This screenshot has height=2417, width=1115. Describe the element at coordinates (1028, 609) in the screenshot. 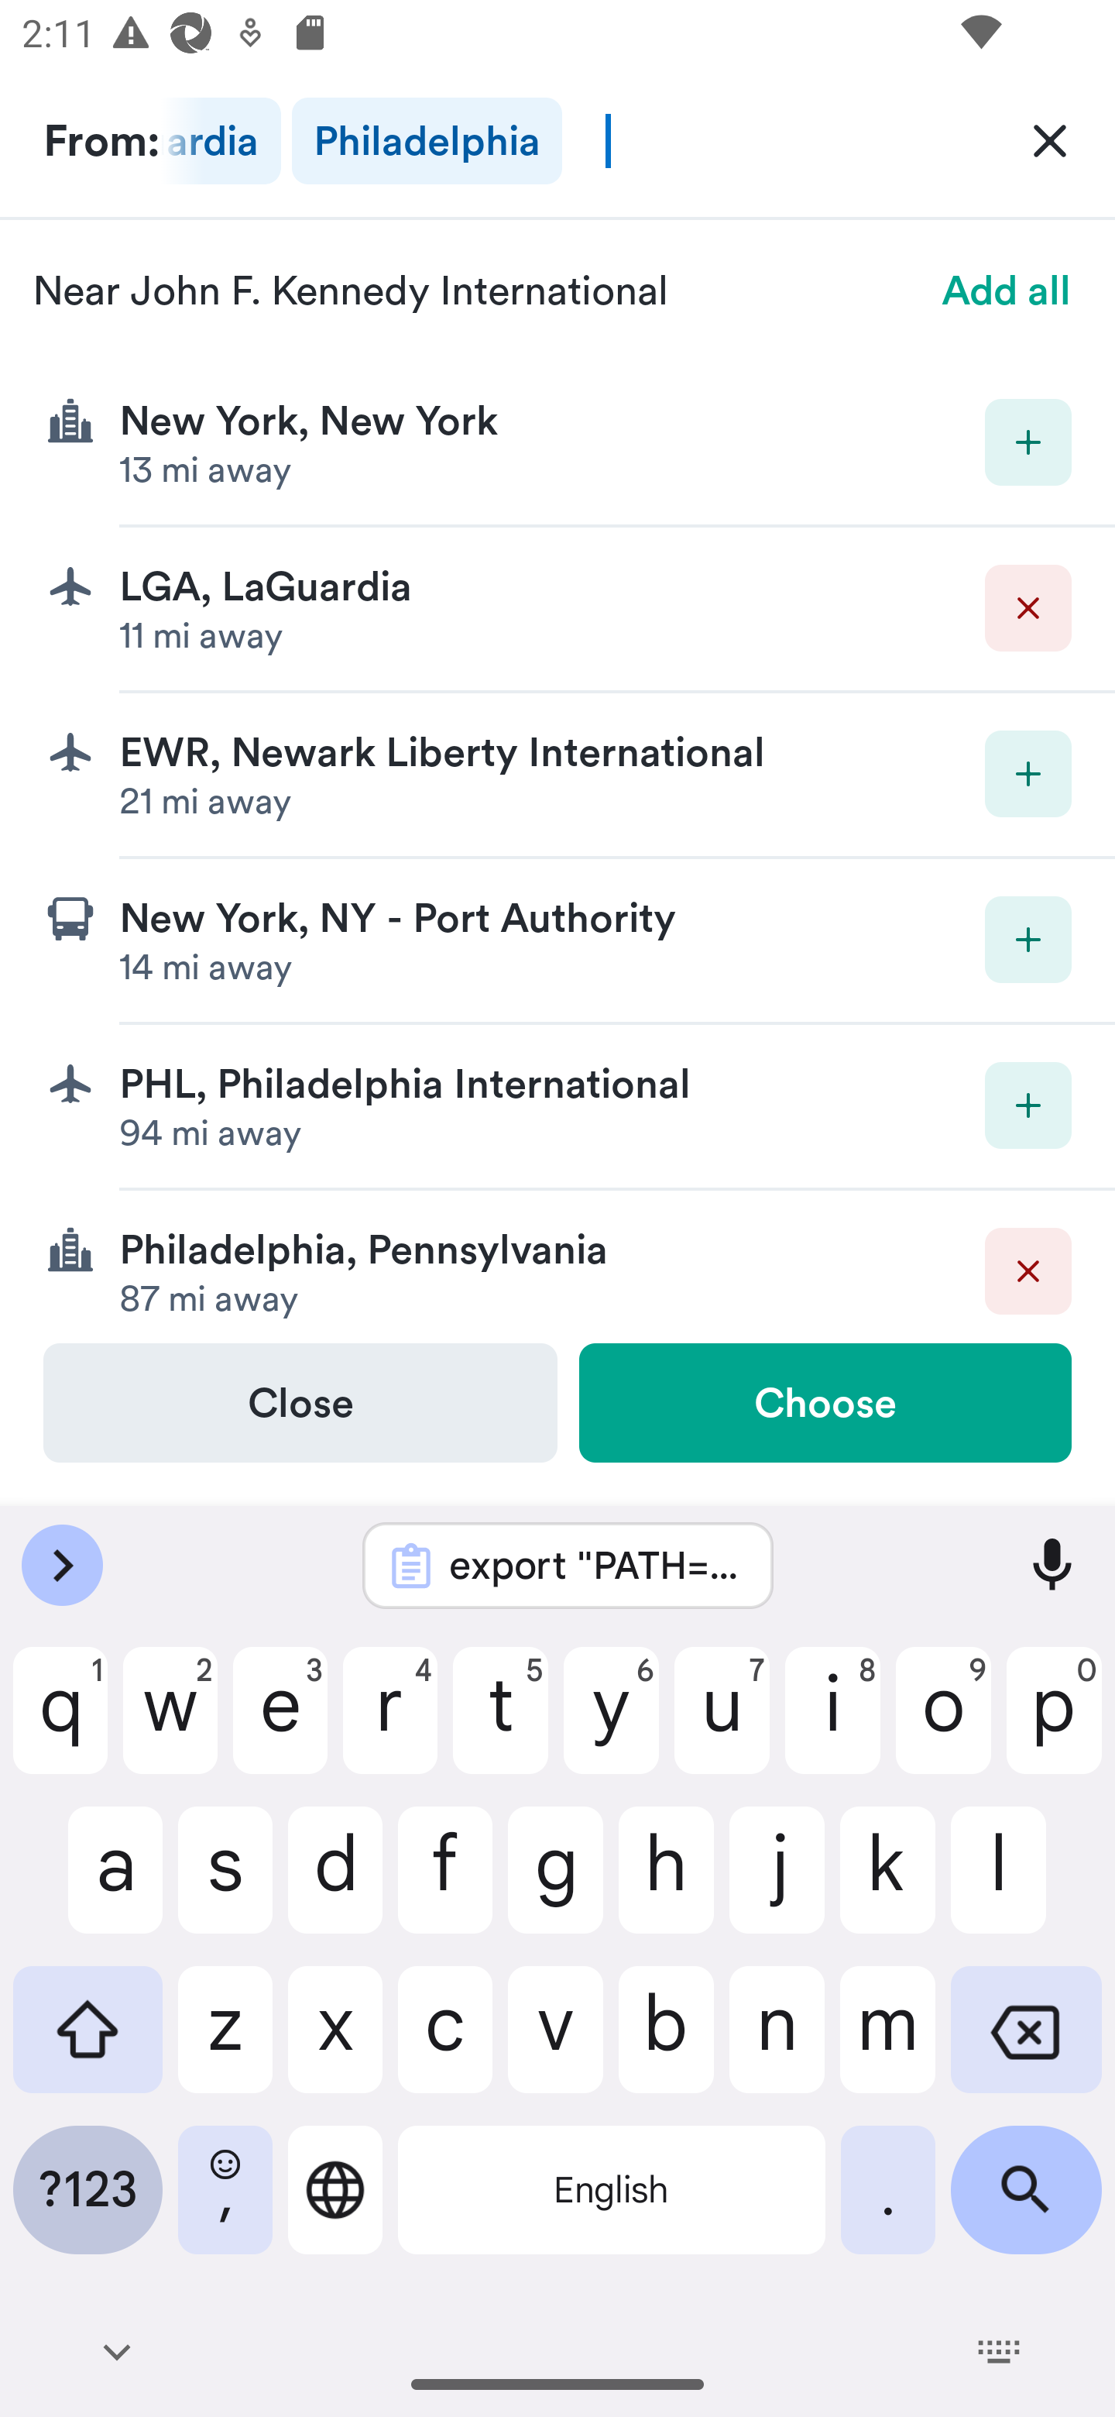

I see `Delete` at that location.